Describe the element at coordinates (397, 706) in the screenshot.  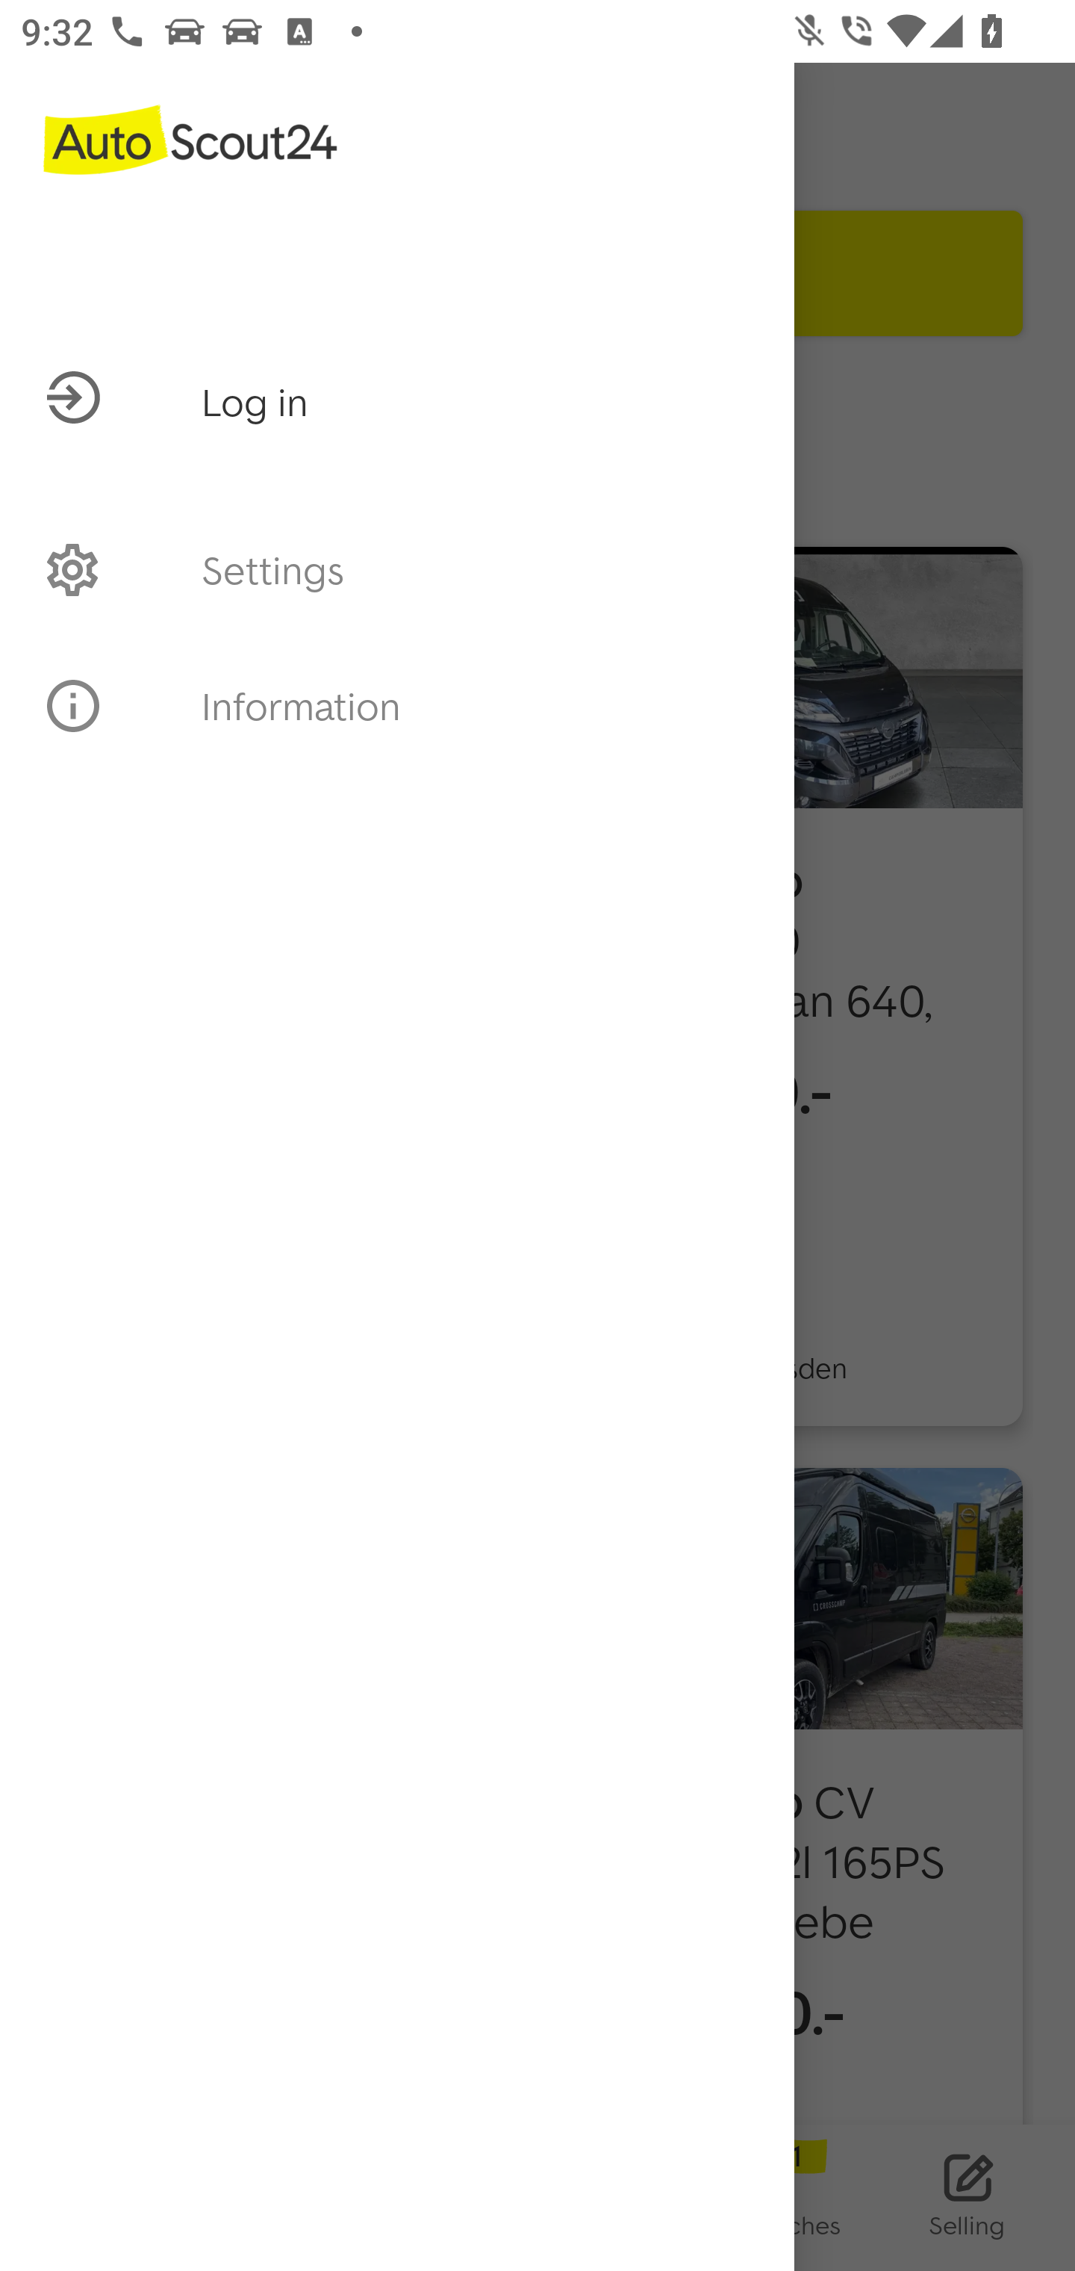
I see `INFO Information` at that location.